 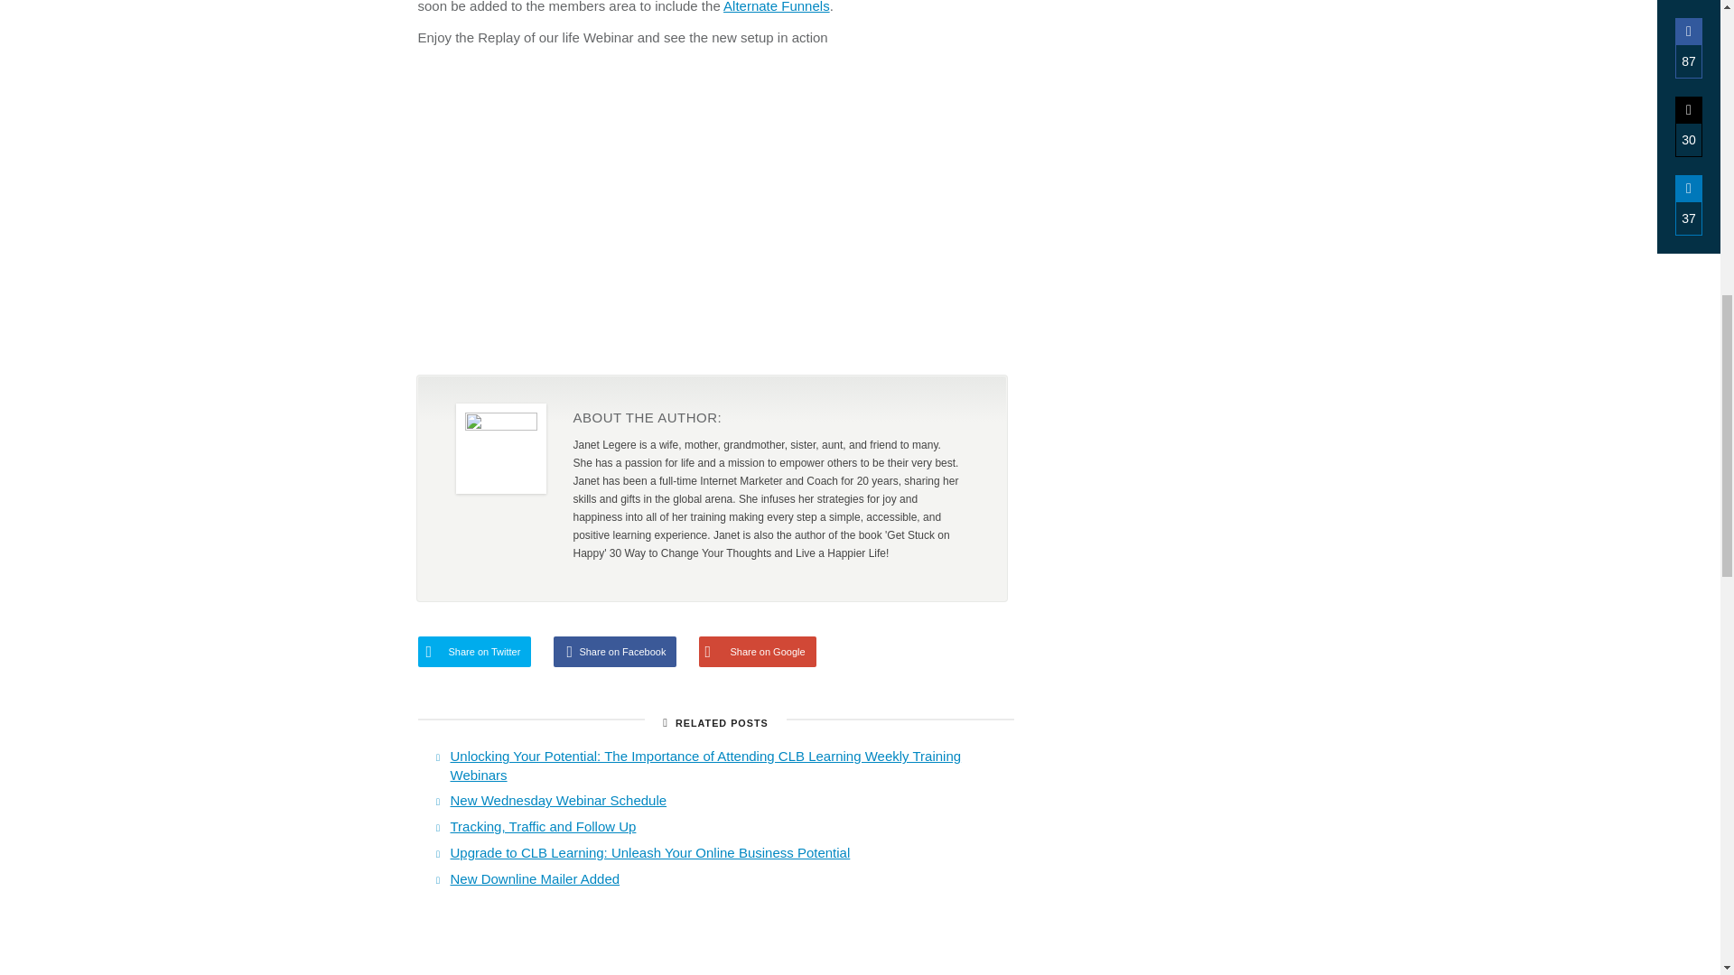 I want to click on Tracking, Traffic and Follow Up, so click(x=542, y=827).